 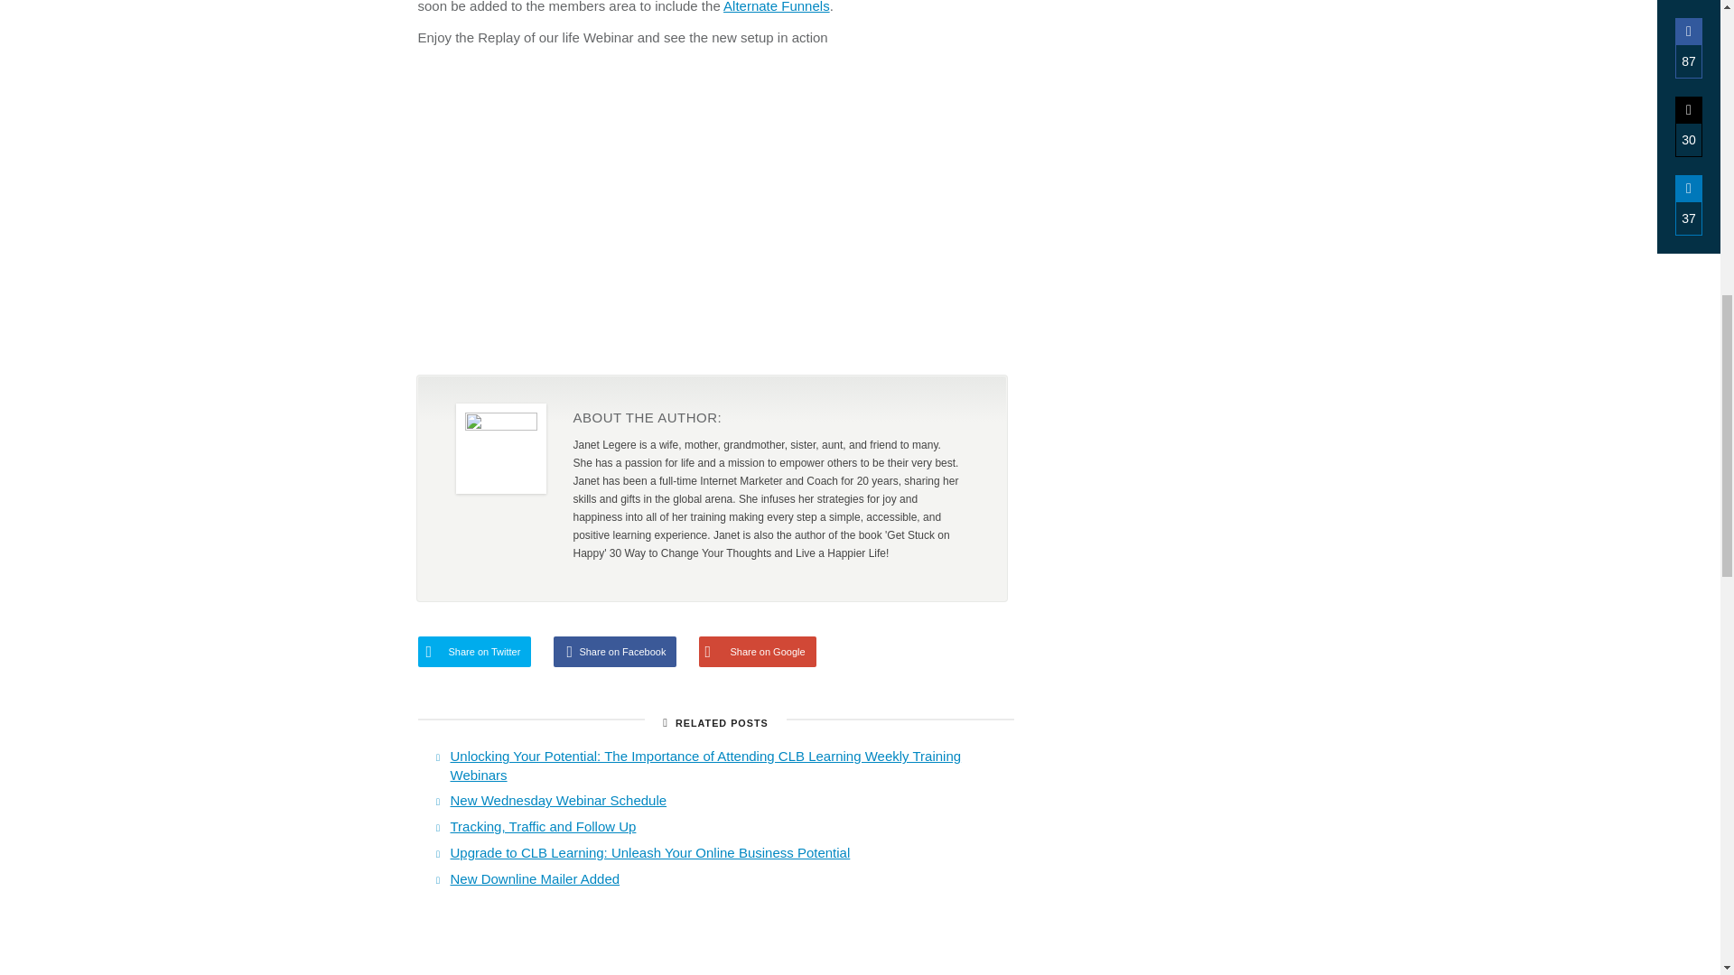 I want to click on Tracking, Traffic and Follow Up, so click(x=542, y=827).